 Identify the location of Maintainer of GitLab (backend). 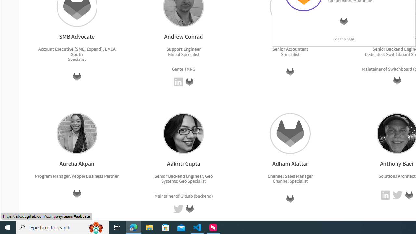
(183, 196).